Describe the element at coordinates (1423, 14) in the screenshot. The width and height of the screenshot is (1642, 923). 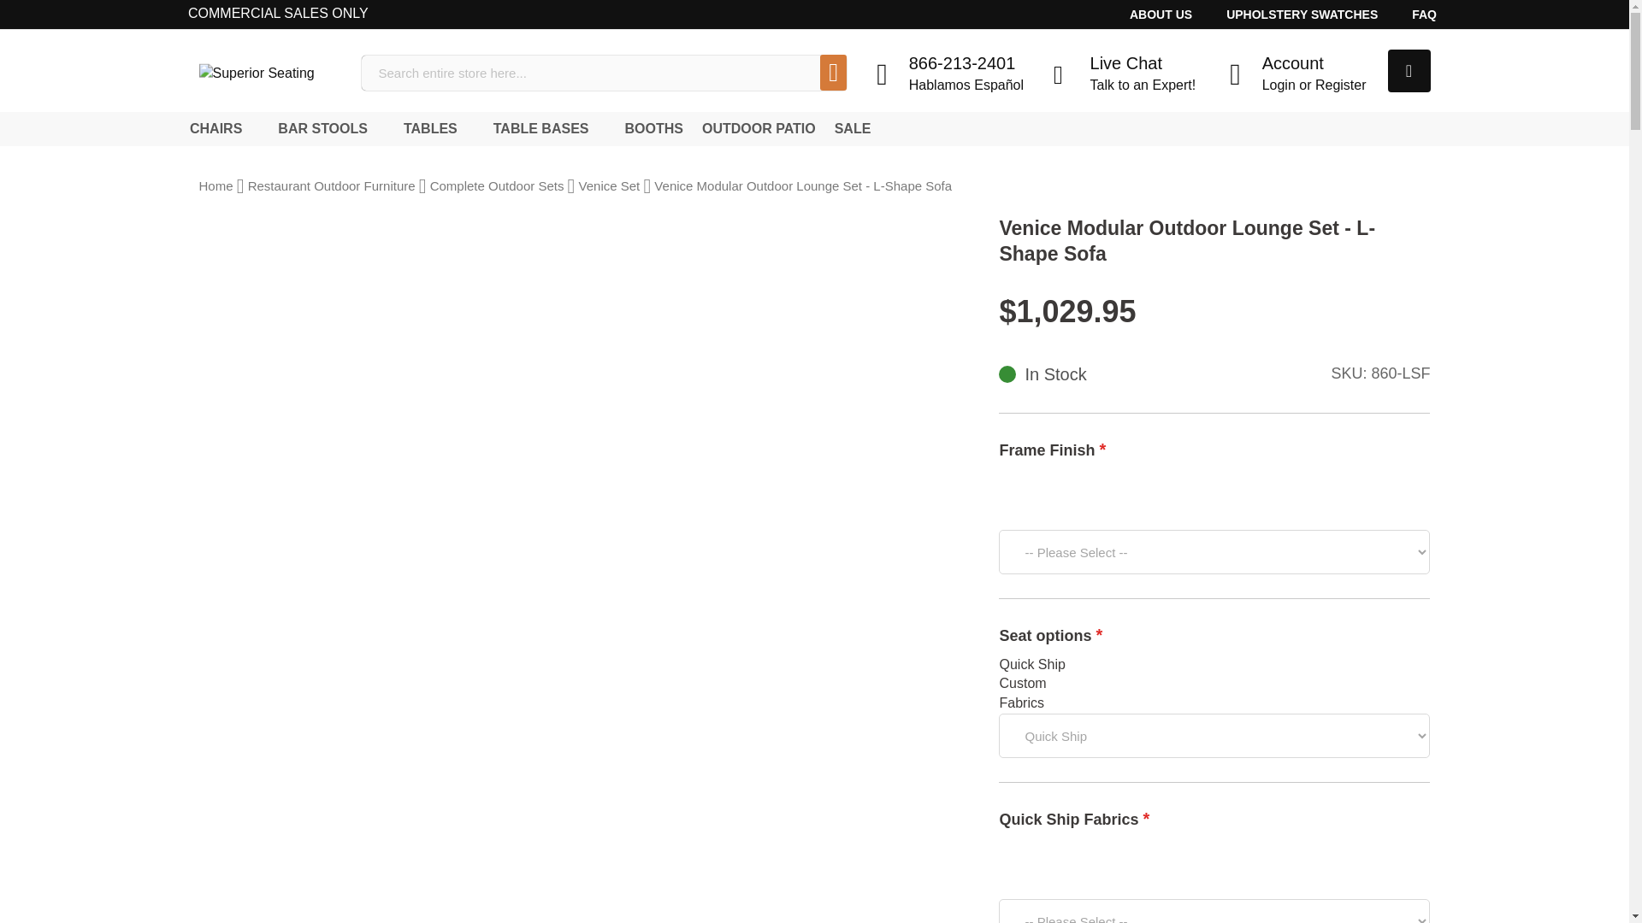
I see `FAQ` at that location.